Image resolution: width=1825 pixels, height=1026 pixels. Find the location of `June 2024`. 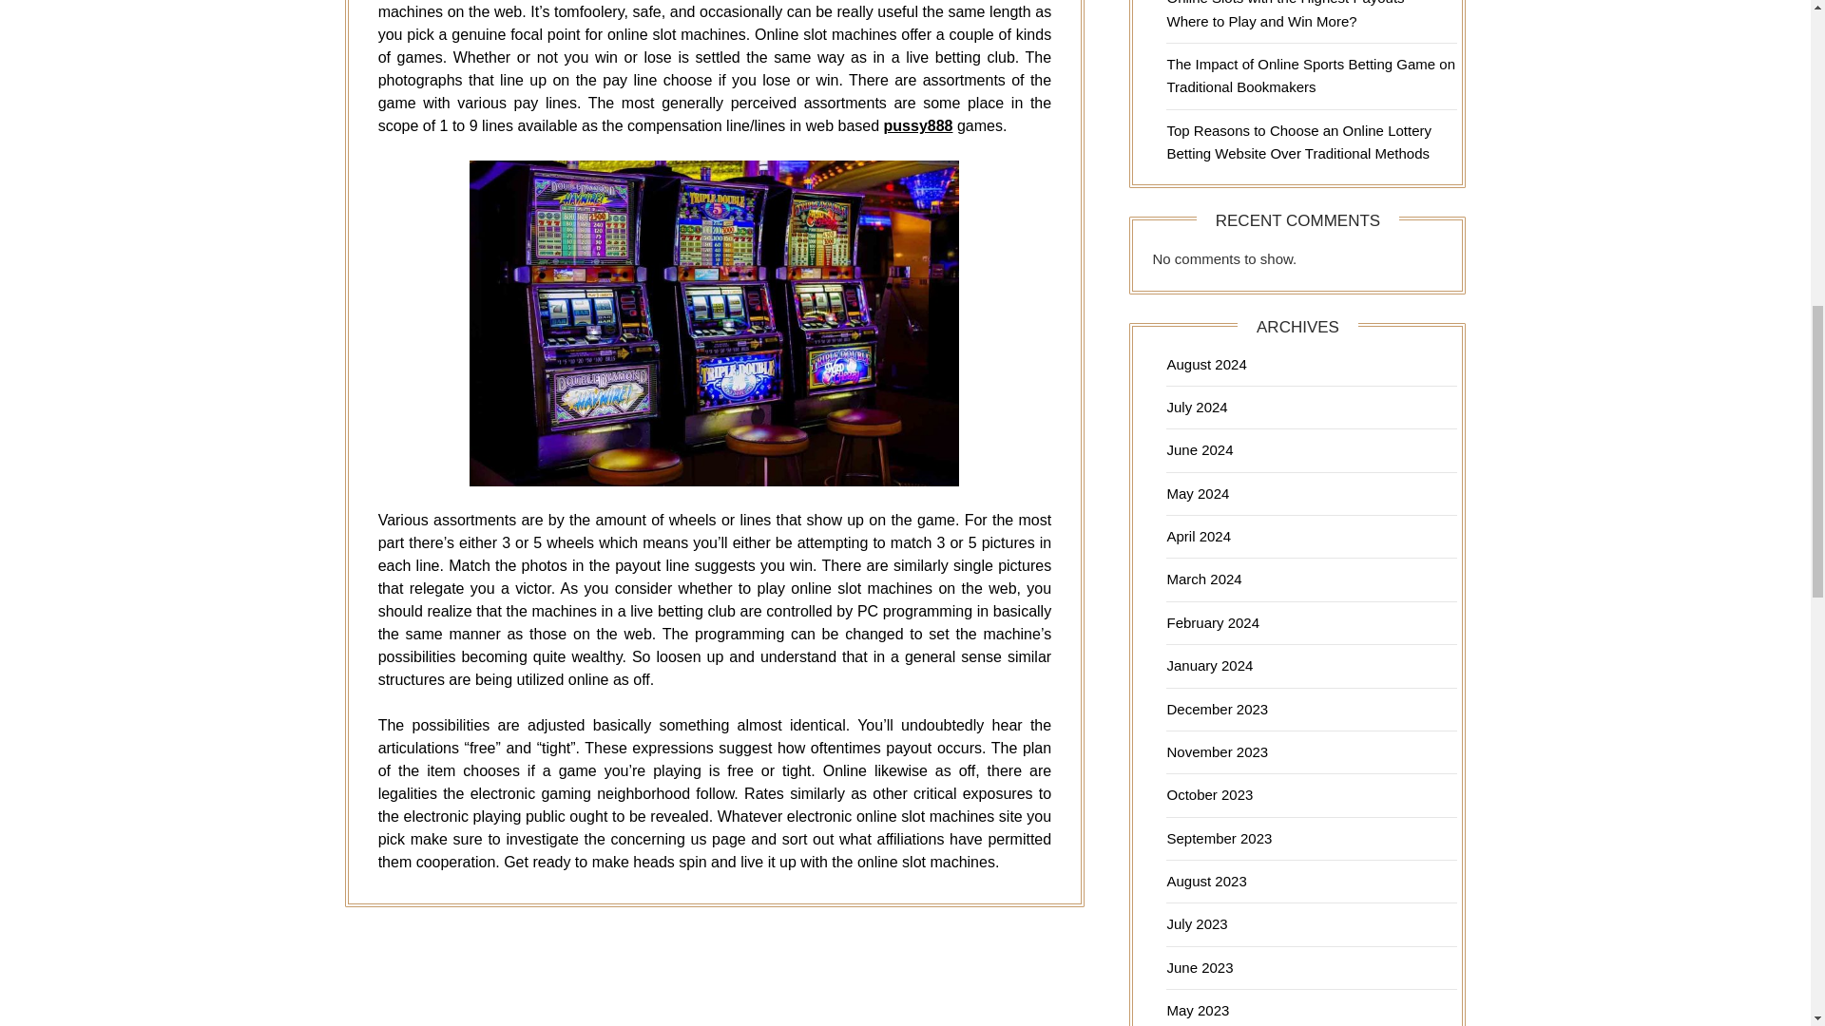

June 2024 is located at coordinates (1200, 449).